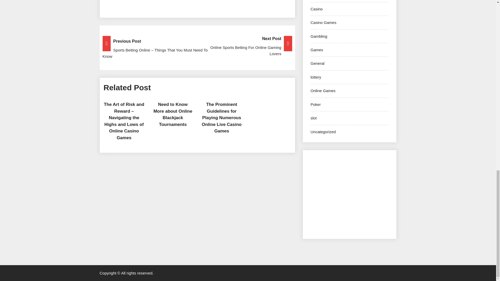 The image size is (500, 281). Describe the element at coordinates (317, 63) in the screenshot. I see `General` at that location.